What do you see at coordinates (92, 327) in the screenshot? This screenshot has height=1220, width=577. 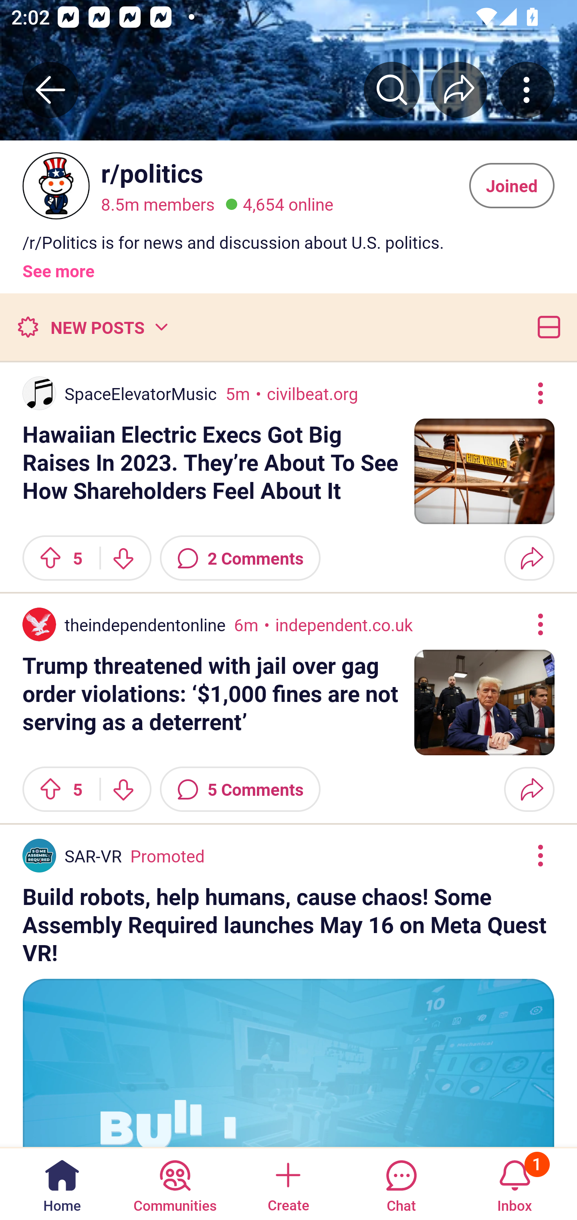 I see `New posts NEW POSTS` at bounding box center [92, 327].